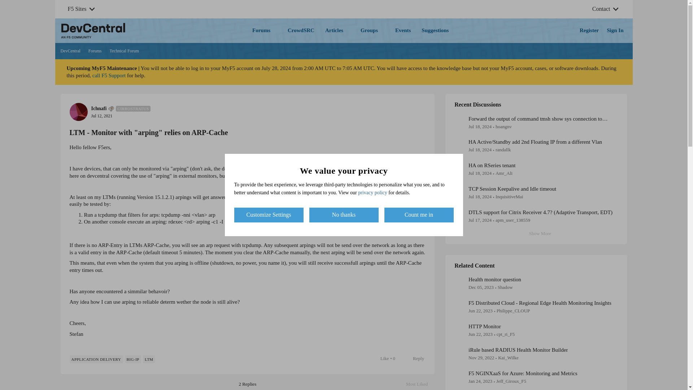 The image size is (693, 390). What do you see at coordinates (480, 196) in the screenshot?
I see `July 17, 2024 at 4:32 PM` at bounding box center [480, 196].